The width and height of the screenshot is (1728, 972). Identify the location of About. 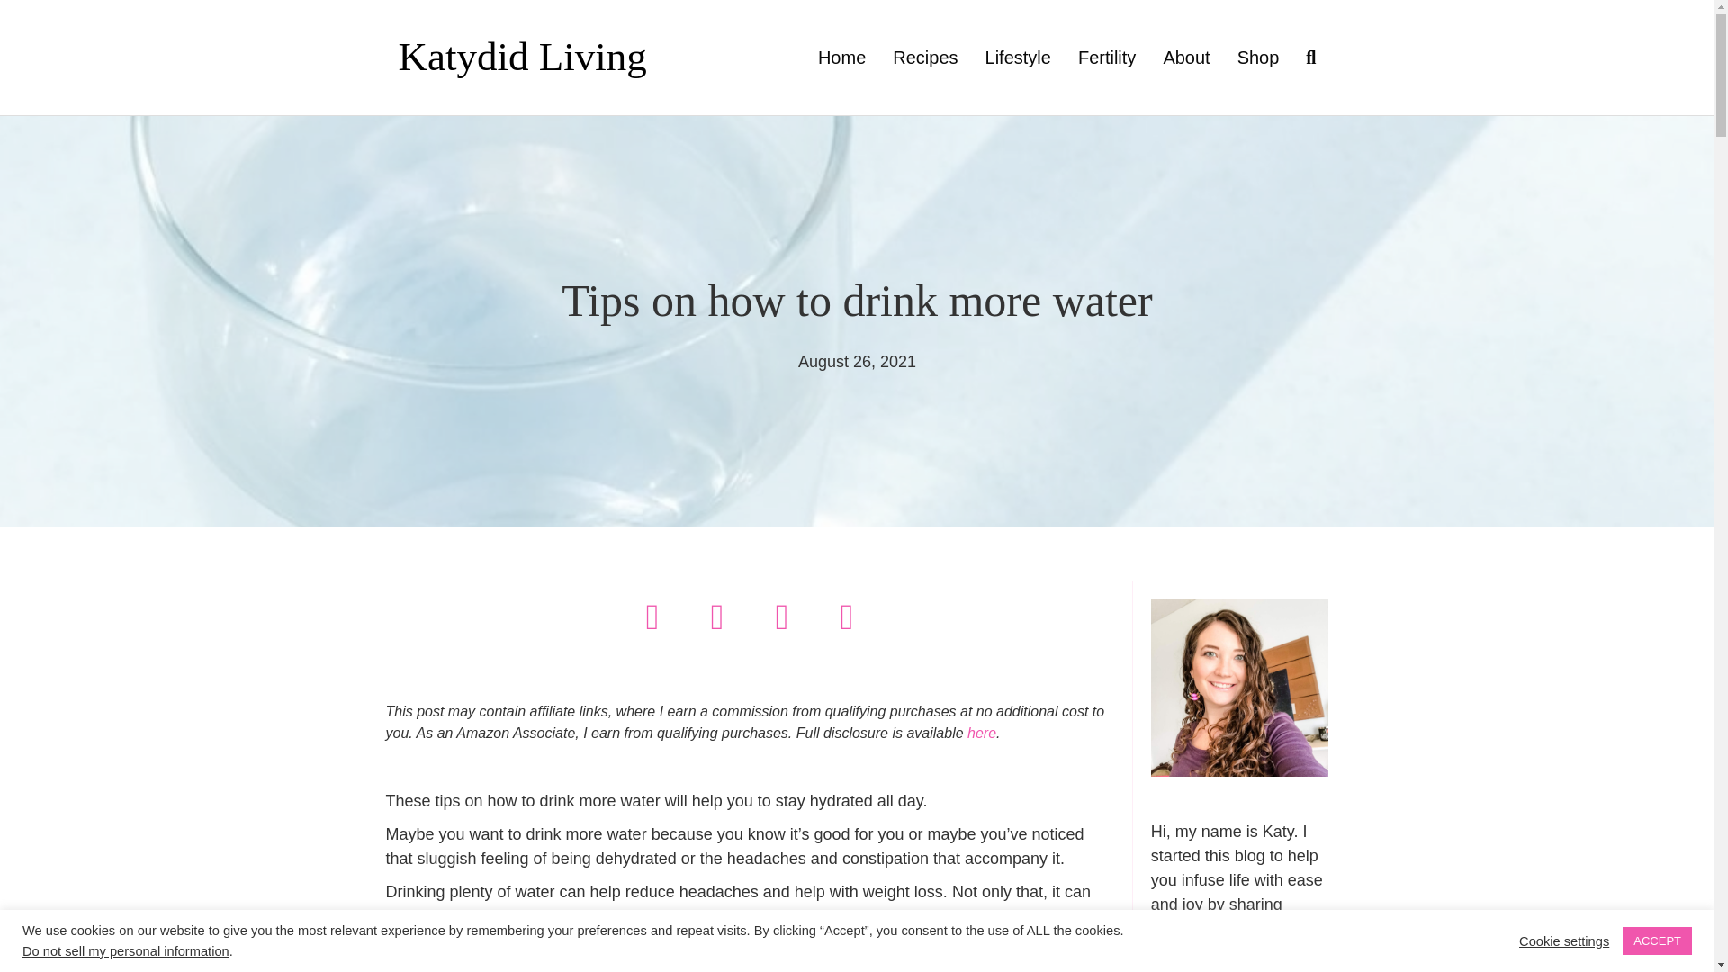
(1186, 57).